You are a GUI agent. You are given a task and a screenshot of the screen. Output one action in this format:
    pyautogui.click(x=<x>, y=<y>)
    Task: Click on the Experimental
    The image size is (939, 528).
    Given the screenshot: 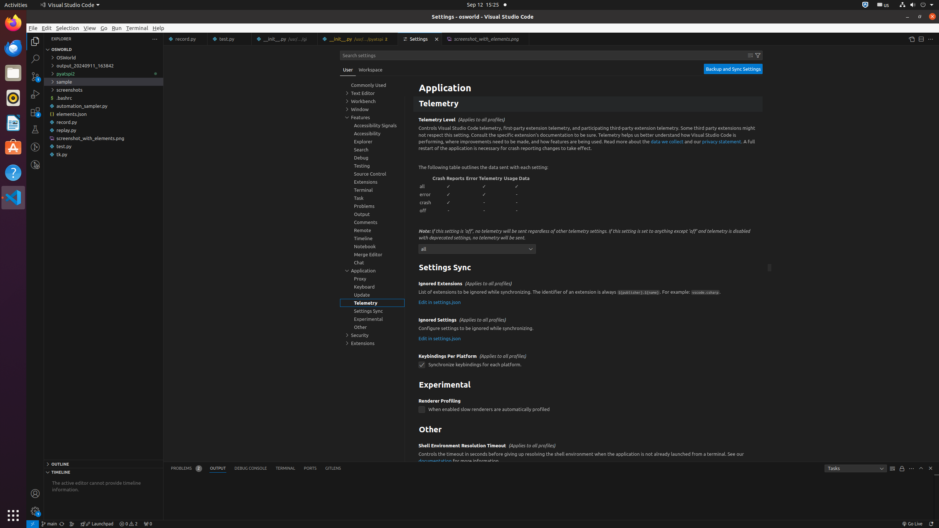 What is the action you would take?
    pyautogui.click(x=588, y=385)
    